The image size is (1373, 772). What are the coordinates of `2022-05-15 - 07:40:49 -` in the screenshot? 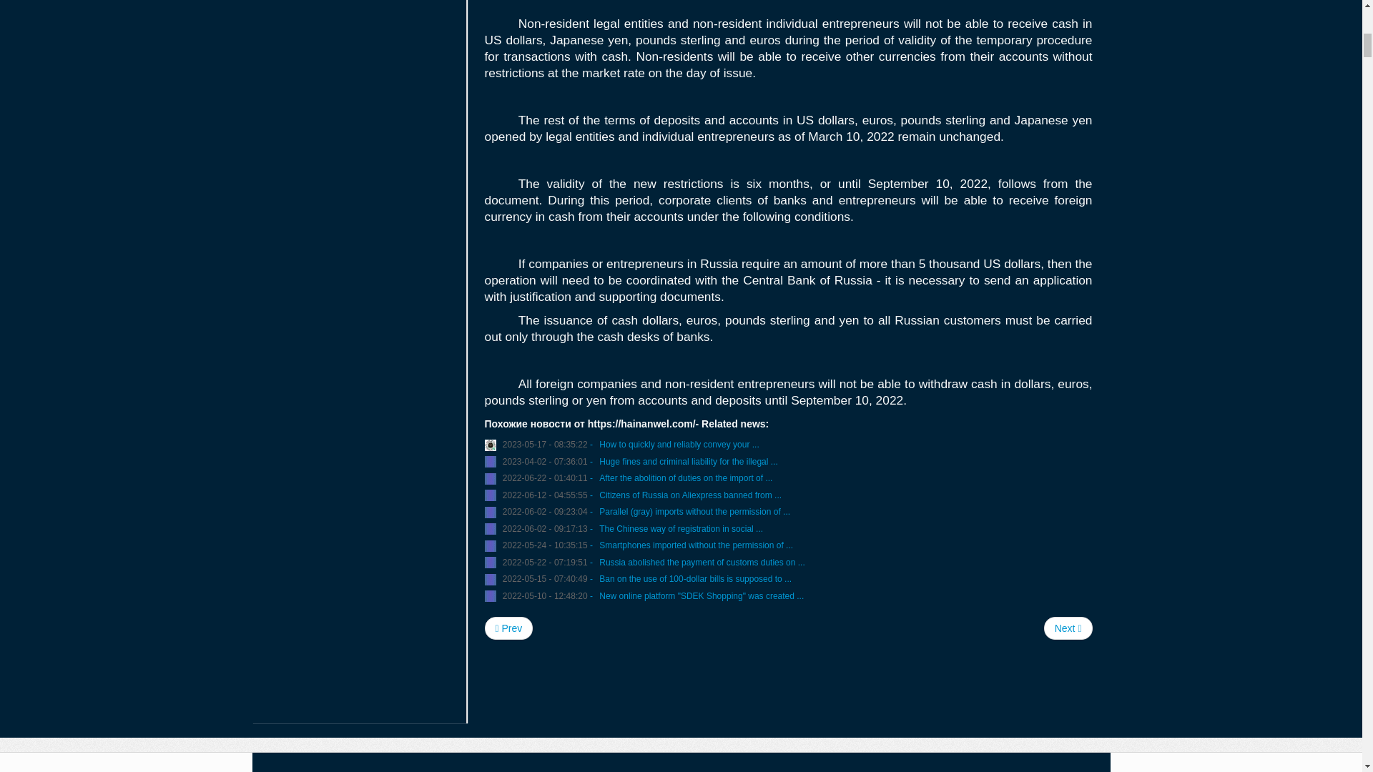 It's located at (548, 579).